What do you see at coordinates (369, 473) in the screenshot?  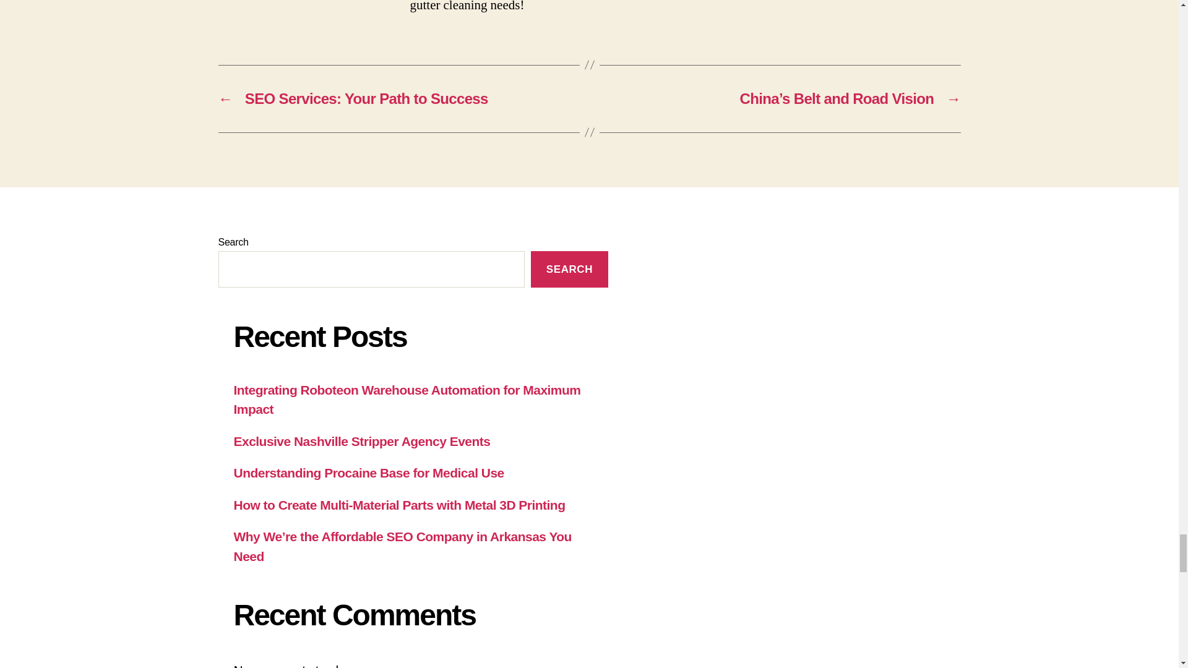 I see `Understanding Procaine Base for Medical Use` at bounding box center [369, 473].